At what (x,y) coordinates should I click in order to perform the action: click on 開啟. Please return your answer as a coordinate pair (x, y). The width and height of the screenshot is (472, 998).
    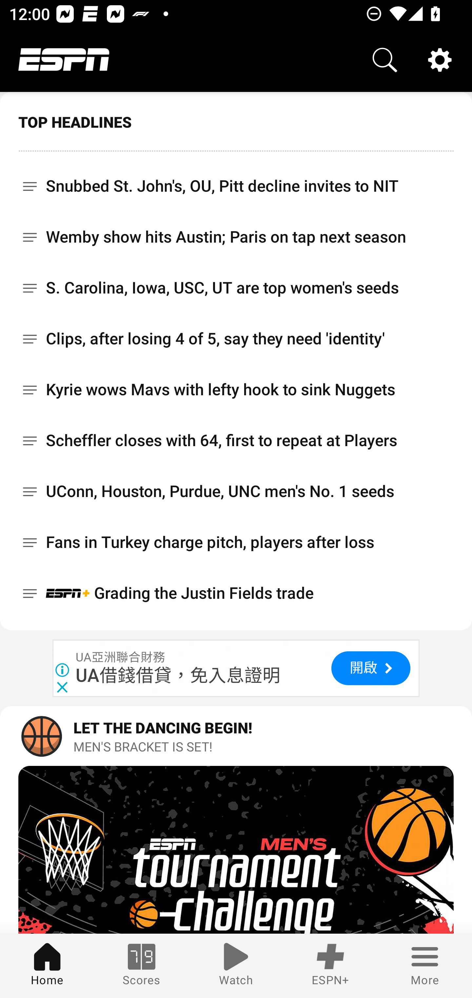
    Looking at the image, I should click on (370, 668).